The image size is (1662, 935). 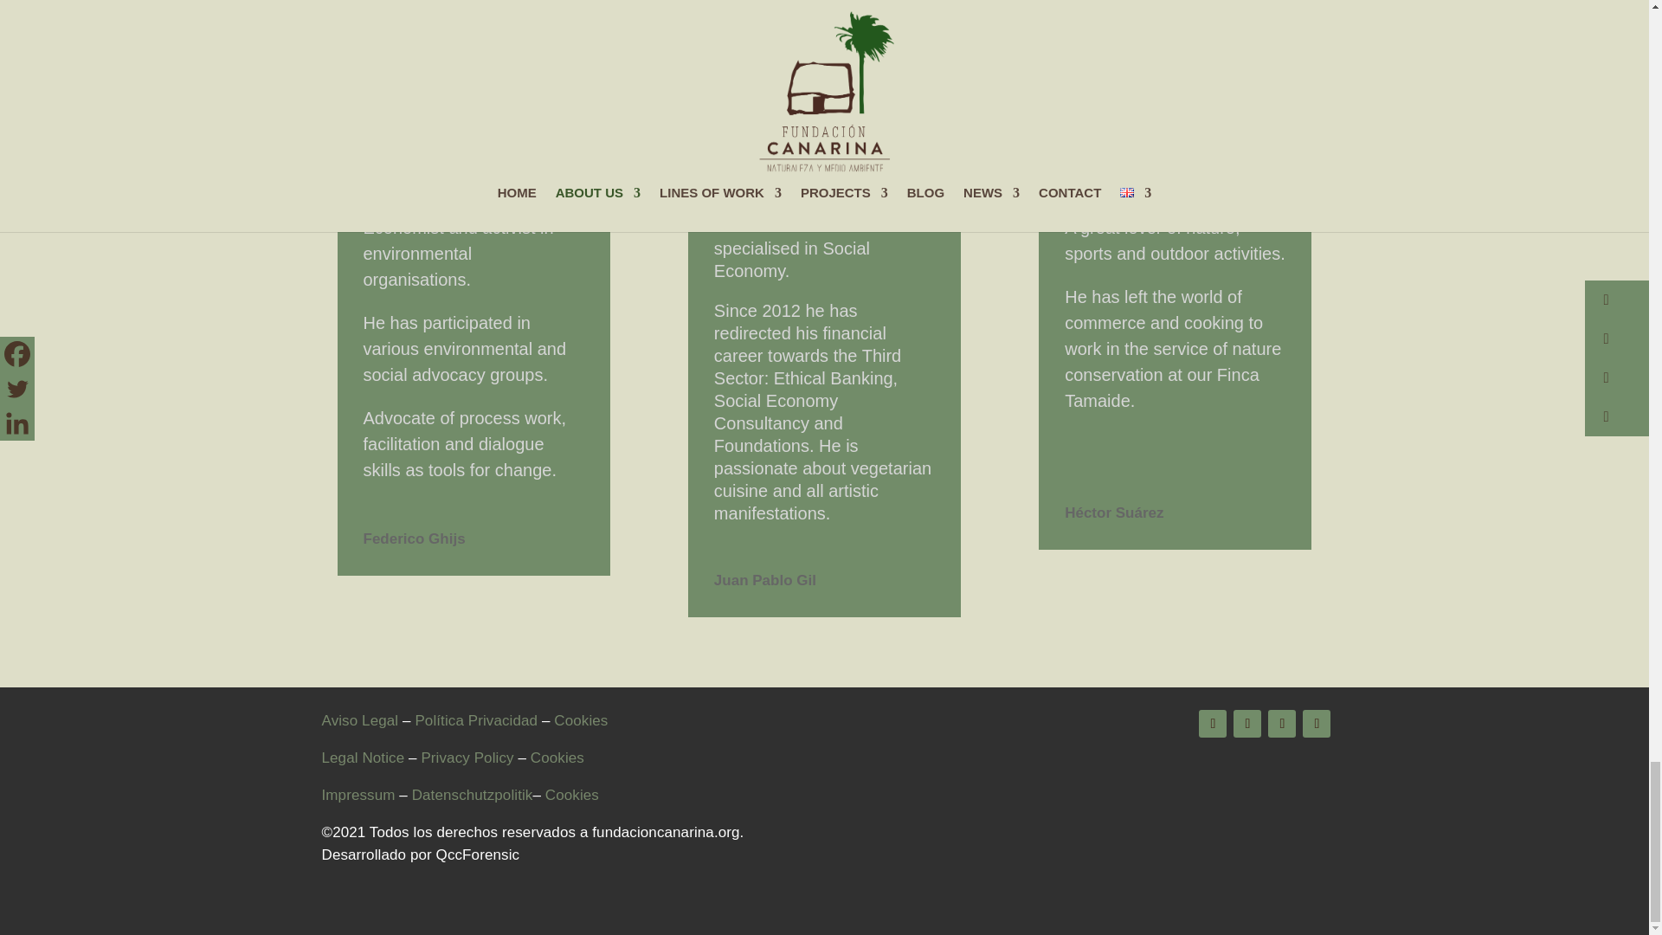 I want to click on Follow on LinkedIn, so click(x=1317, y=724).